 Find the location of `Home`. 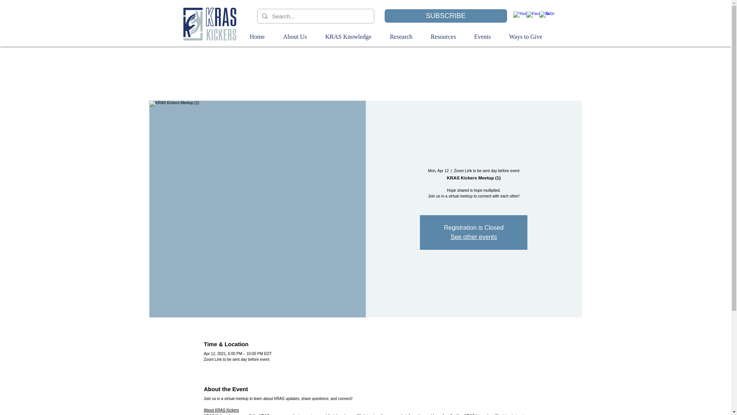

Home is located at coordinates (256, 37).